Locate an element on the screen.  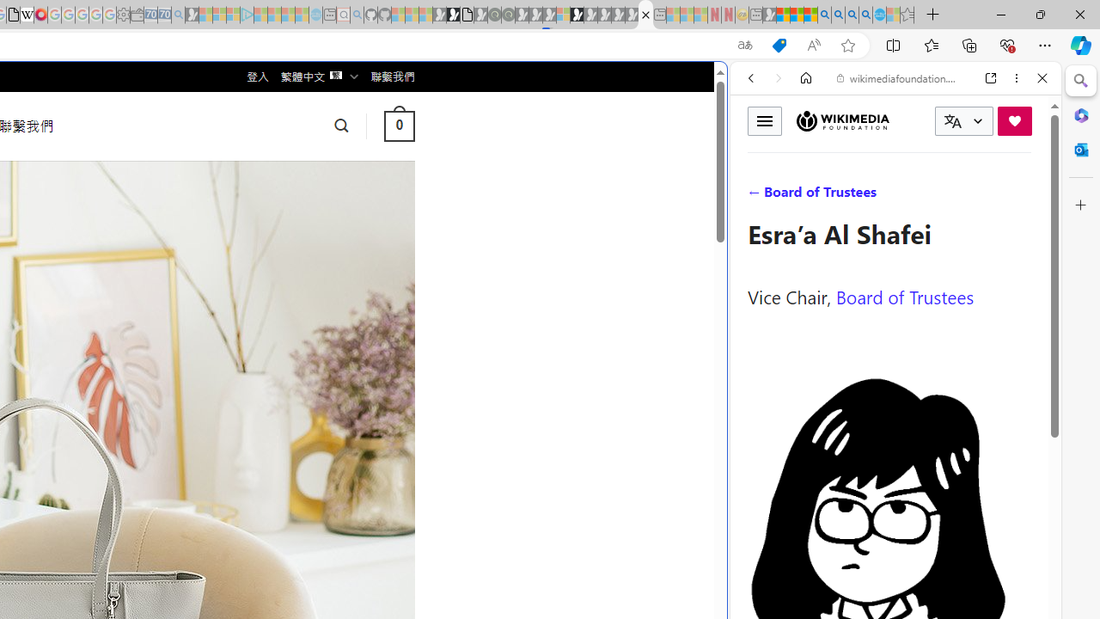
Microsoft 365 is located at coordinates (1081, 114).